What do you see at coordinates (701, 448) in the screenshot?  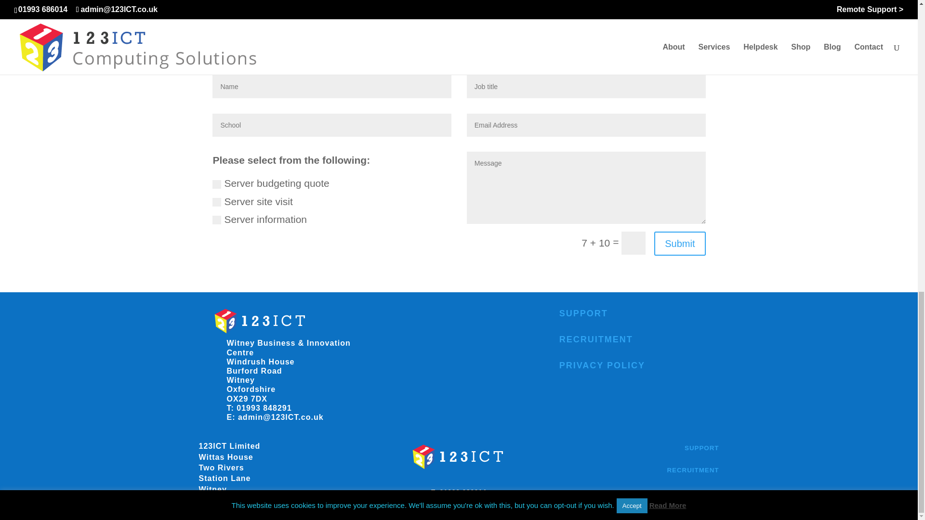 I see `SUPPORT` at bounding box center [701, 448].